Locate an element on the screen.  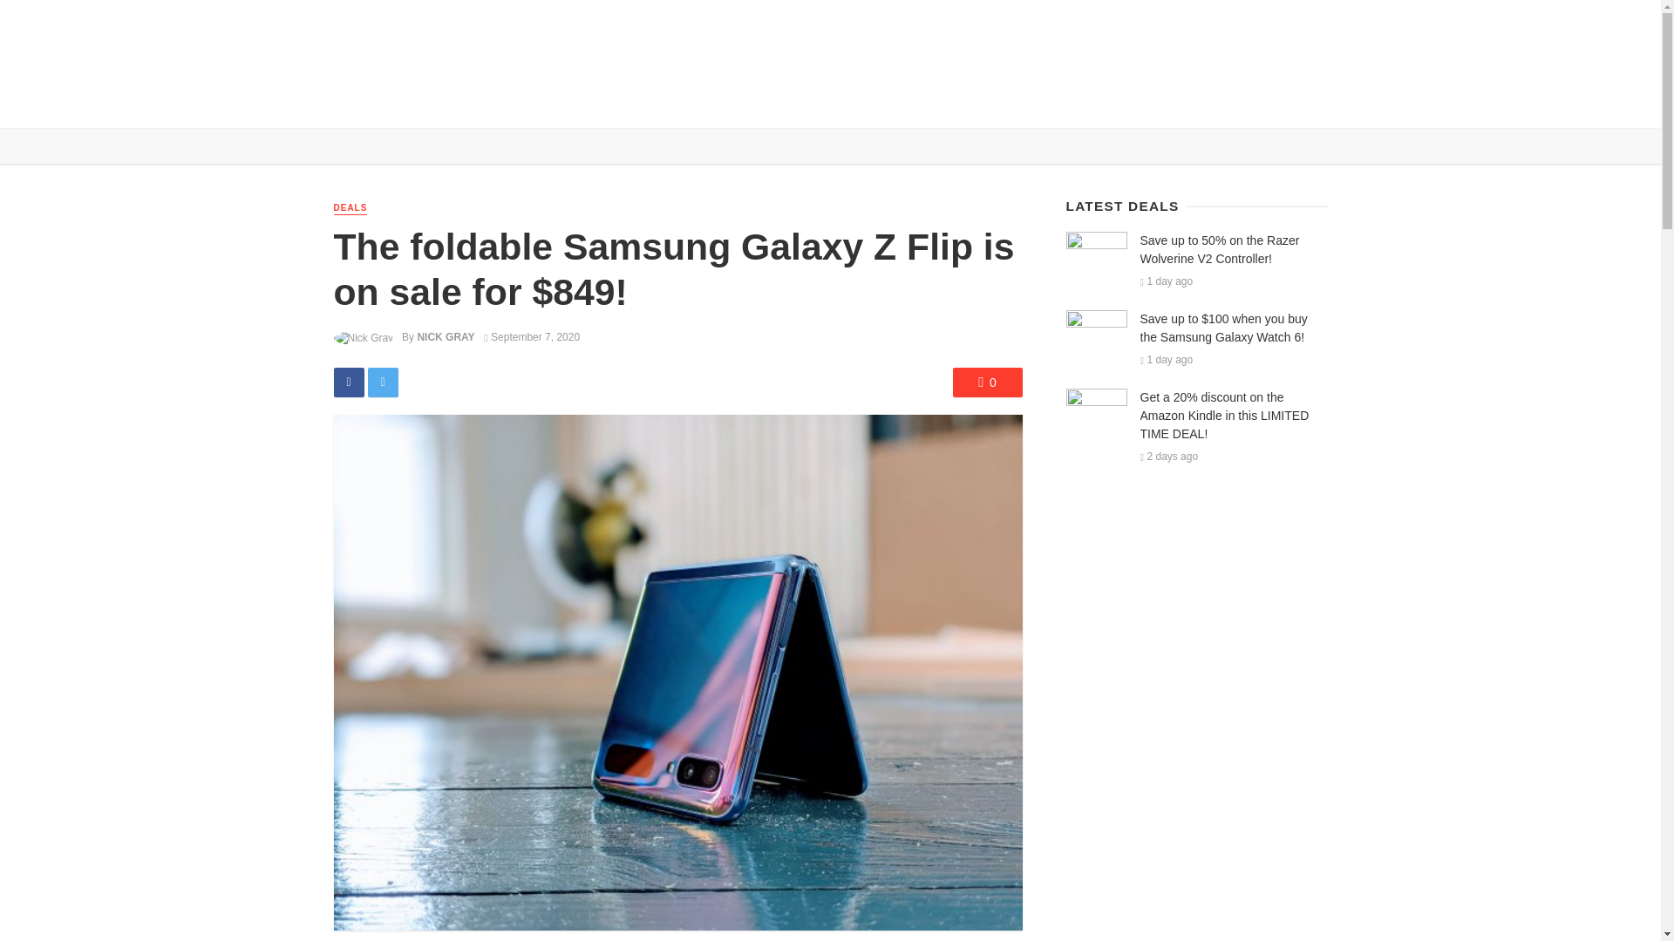
NICK GRAY is located at coordinates (445, 337).